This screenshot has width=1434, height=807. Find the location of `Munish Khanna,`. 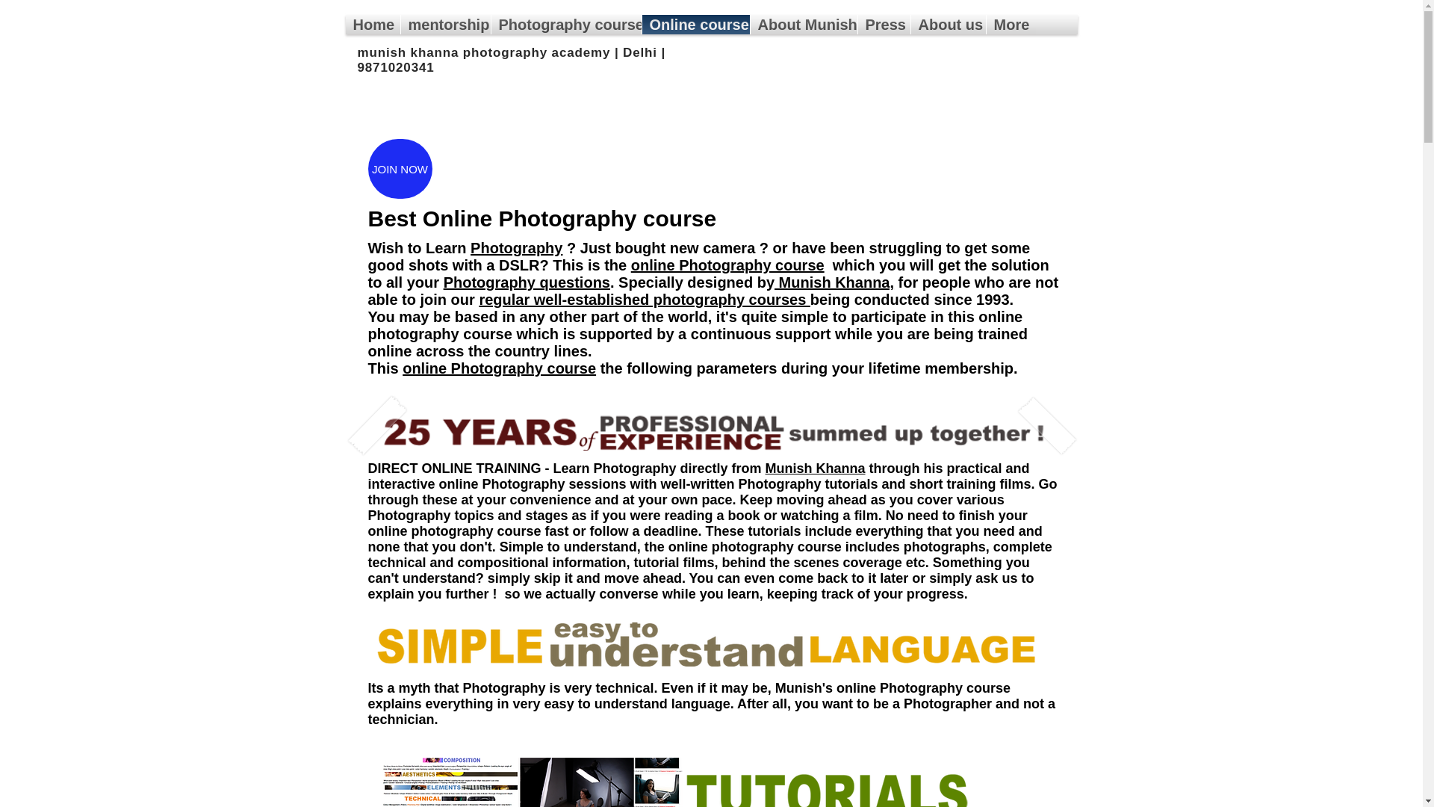

Munish Khanna, is located at coordinates (834, 282).